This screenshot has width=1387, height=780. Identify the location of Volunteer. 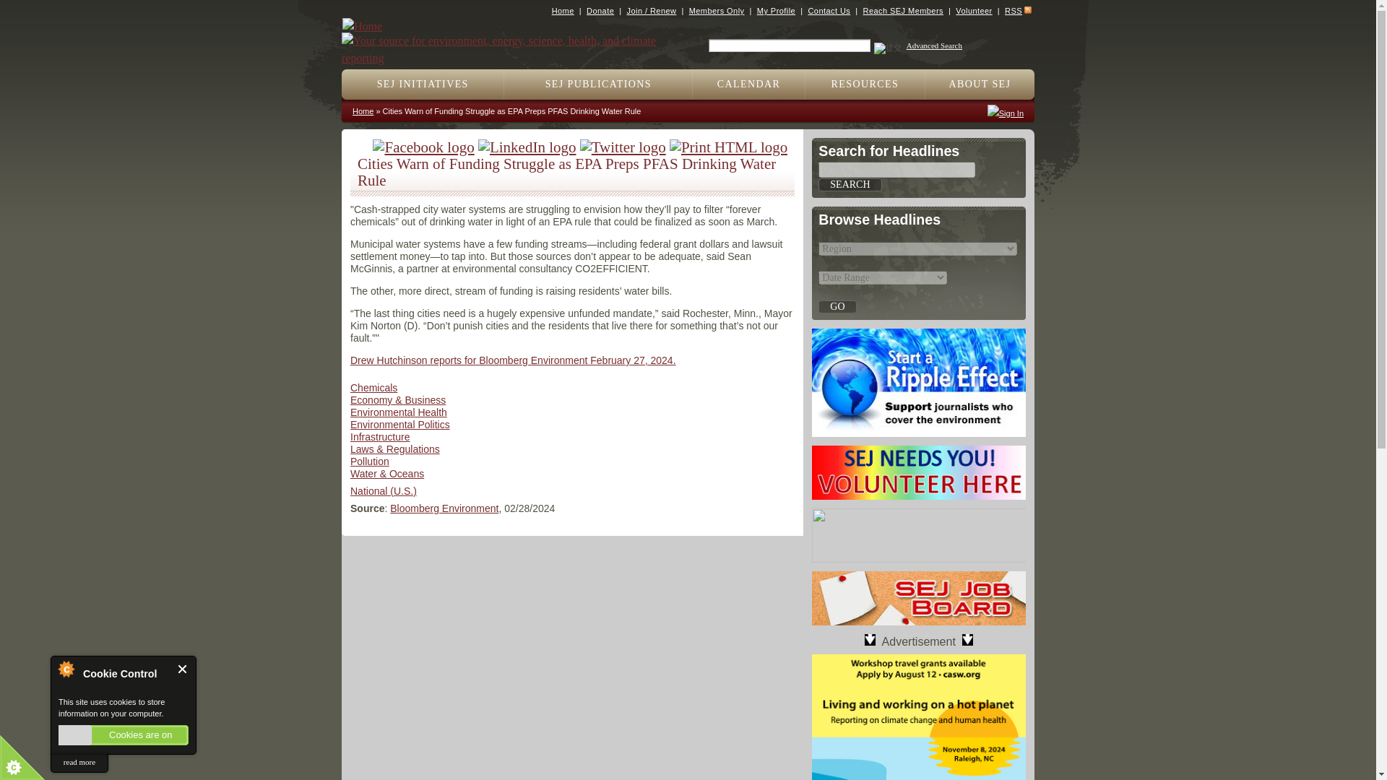
(973, 10).